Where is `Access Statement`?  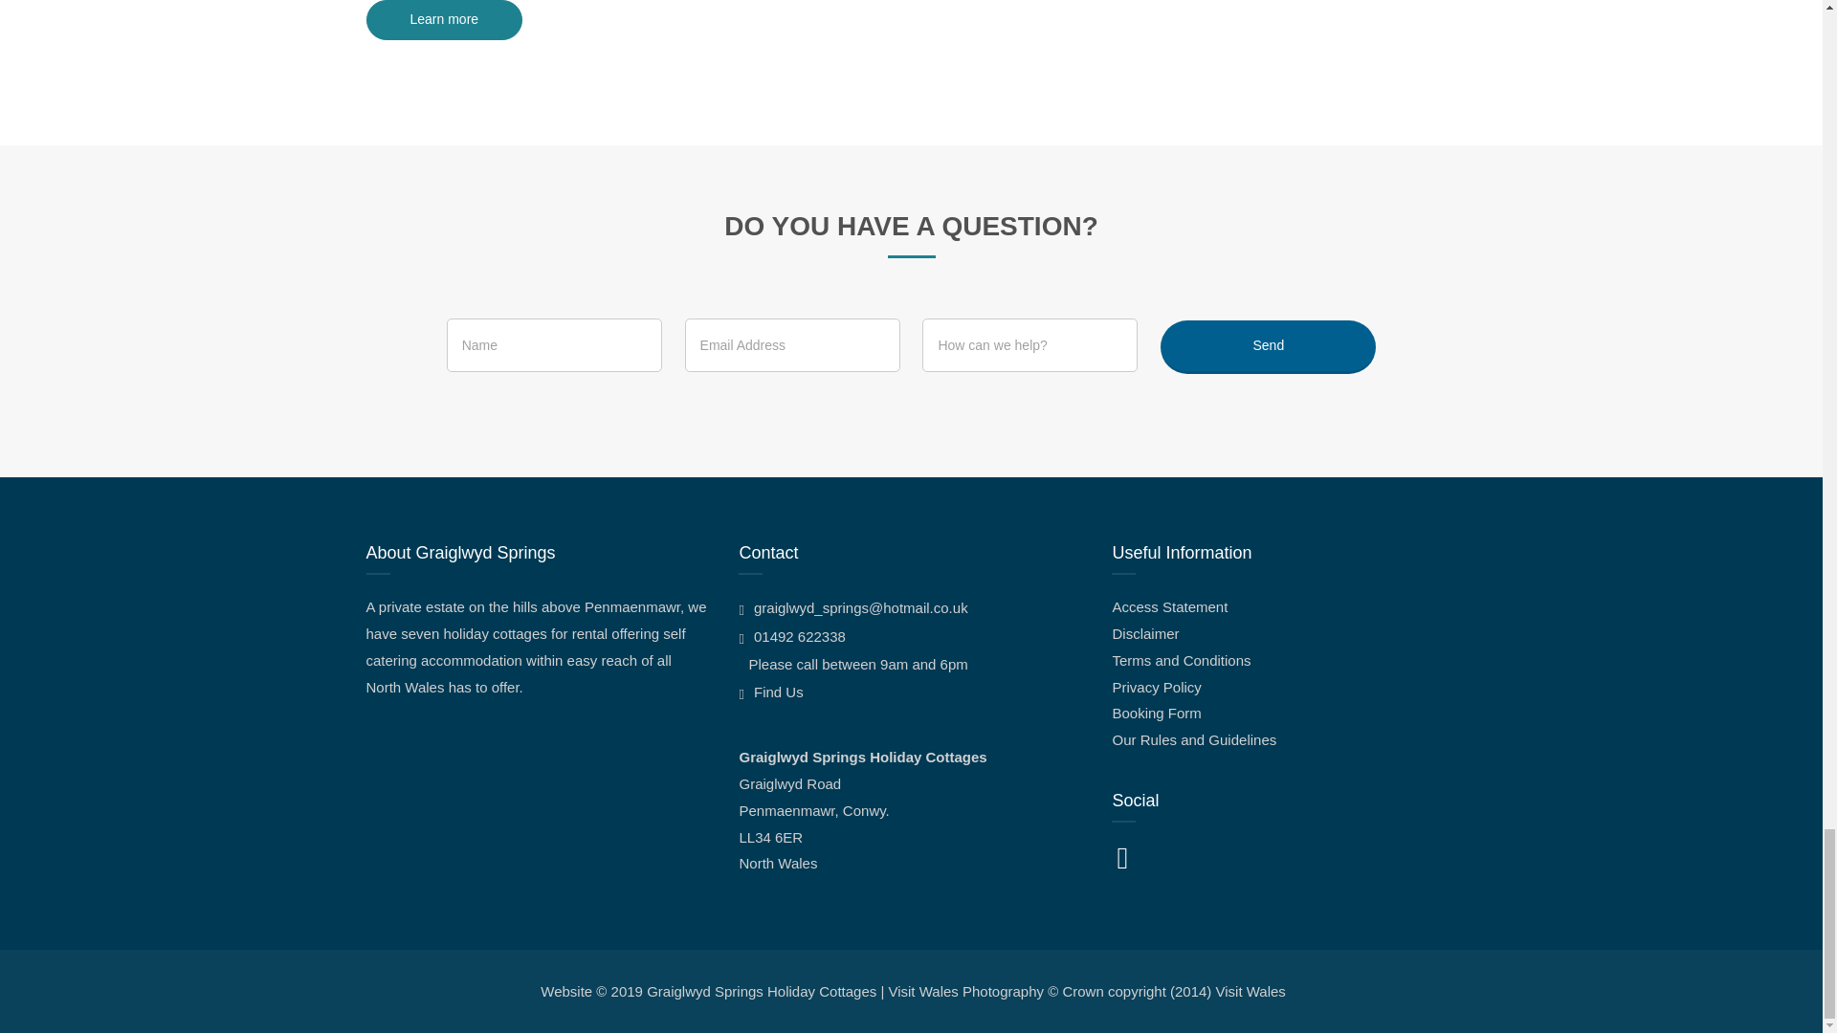
Access Statement is located at coordinates (1169, 606).